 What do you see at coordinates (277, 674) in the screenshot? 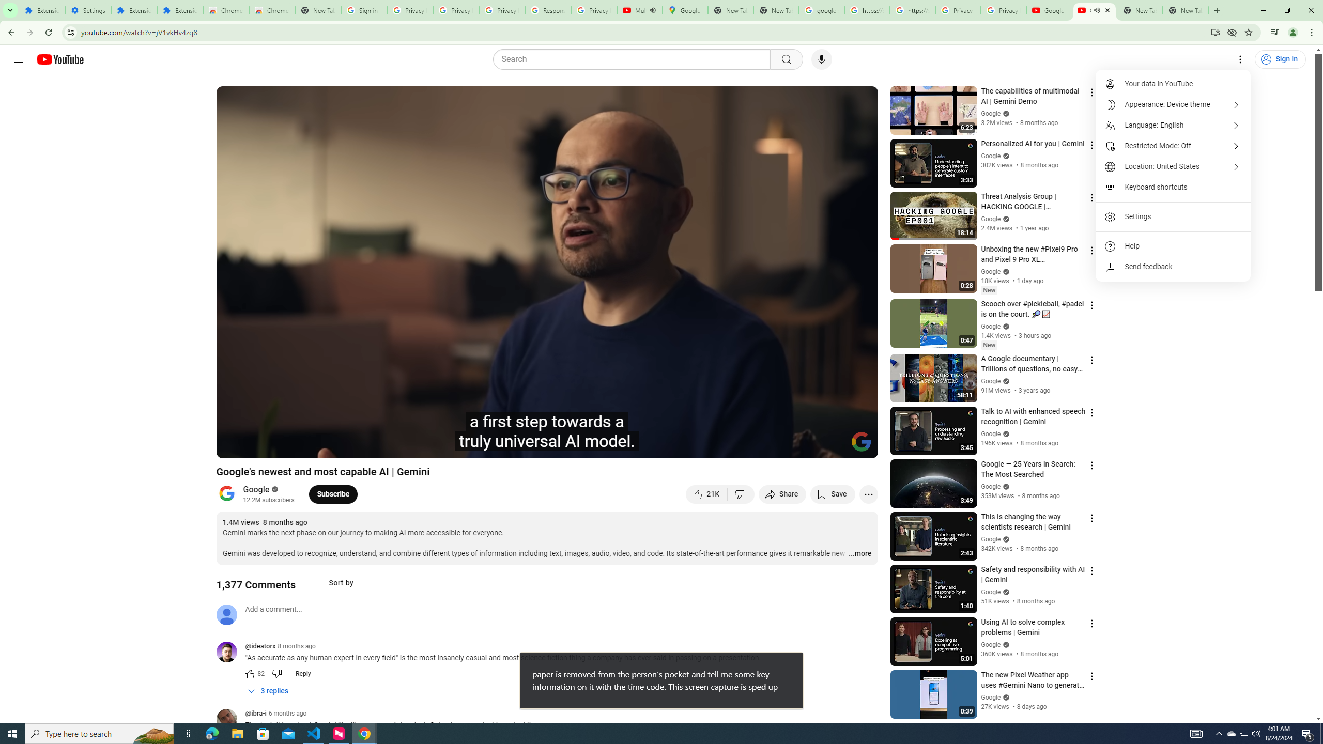
I see `Dislike this comment` at bounding box center [277, 674].